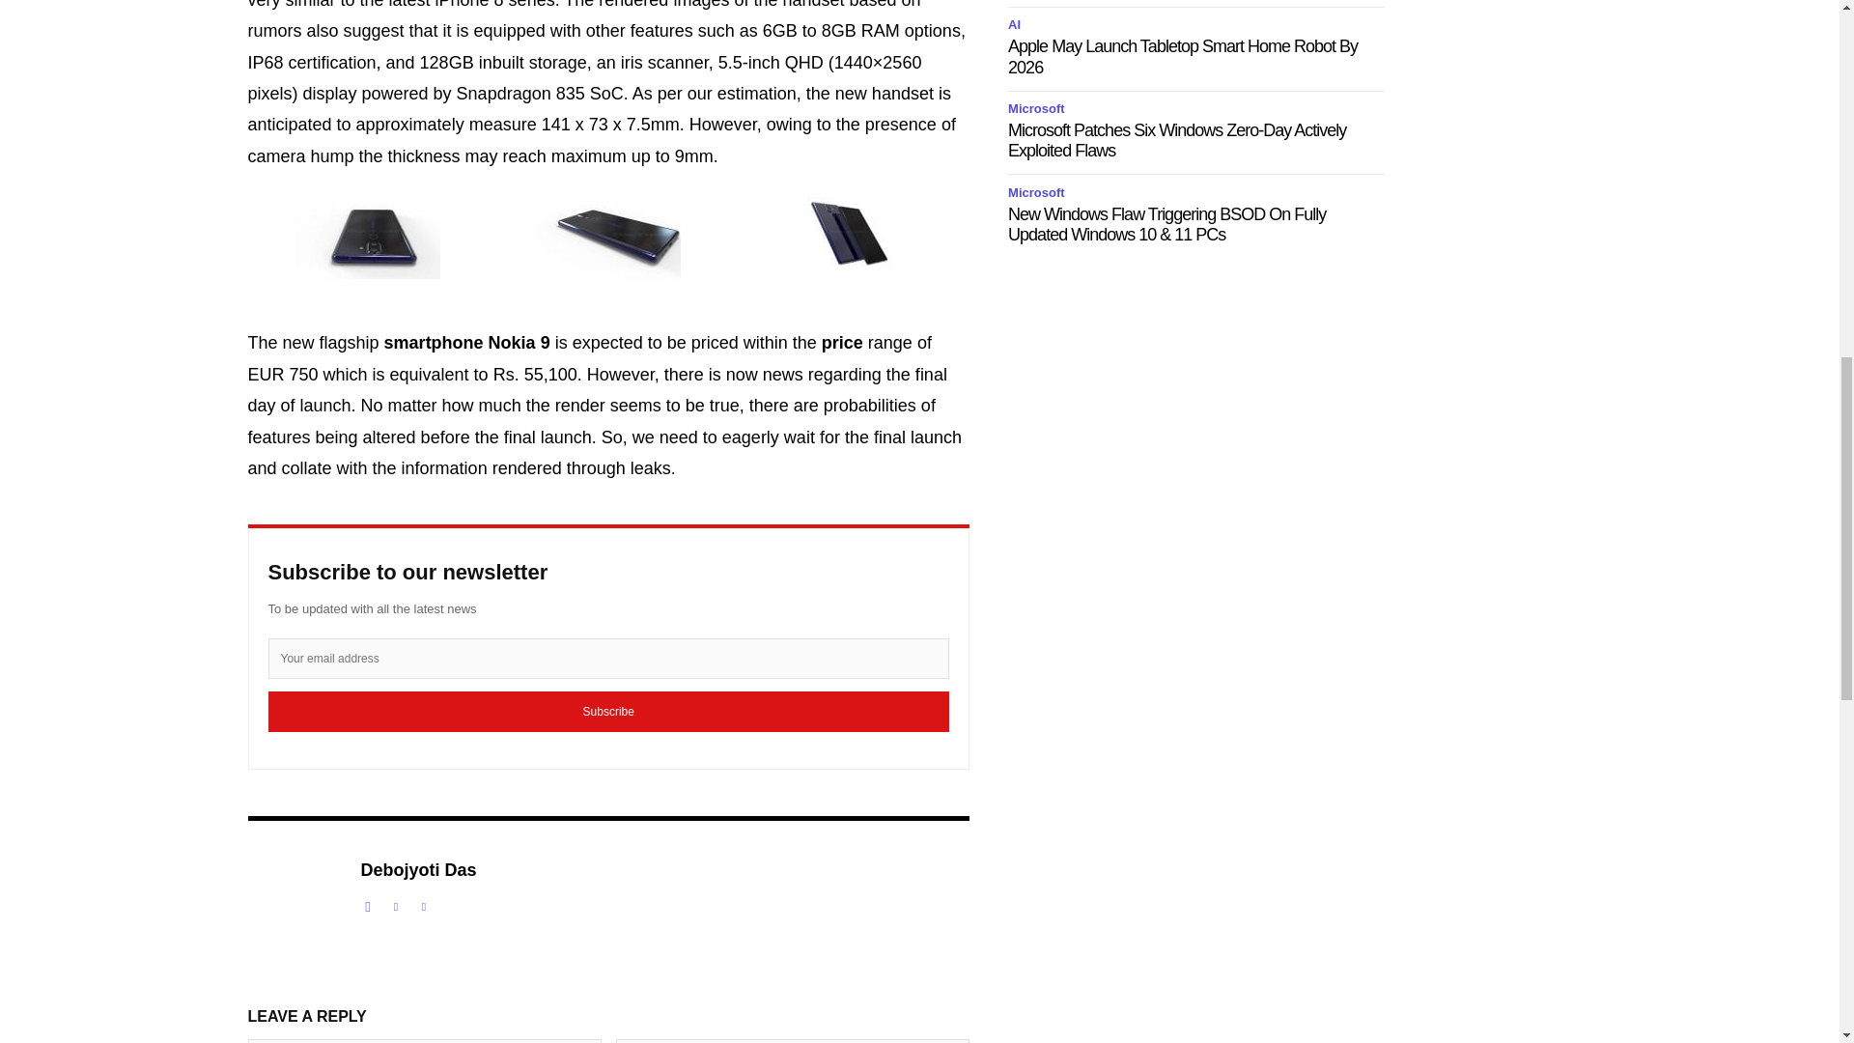 Image resolution: width=1854 pixels, height=1043 pixels. What do you see at coordinates (293, 900) in the screenshot?
I see `Debojyoti Das` at bounding box center [293, 900].